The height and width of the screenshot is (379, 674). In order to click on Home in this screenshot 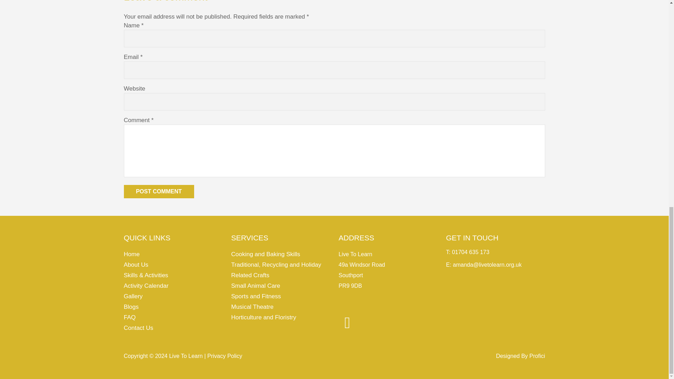, I will do `click(131, 254)`.